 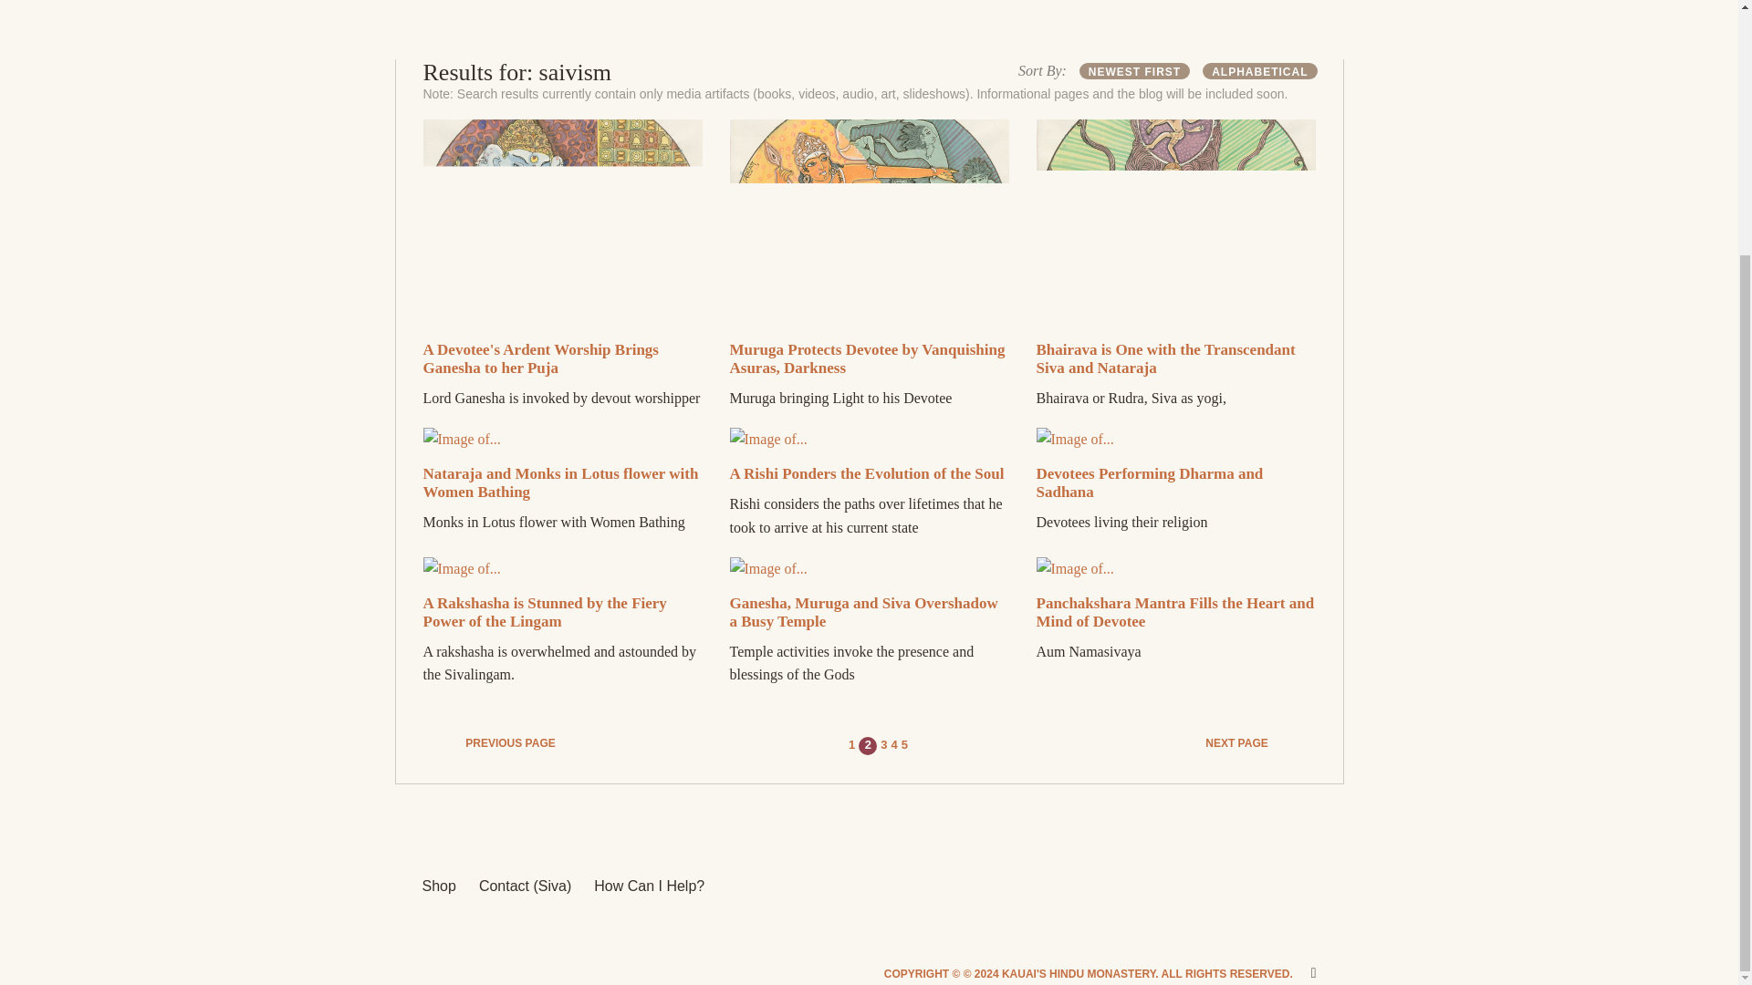 What do you see at coordinates (1166, 358) in the screenshot?
I see `Click for more details on this media item` at bounding box center [1166, 358].